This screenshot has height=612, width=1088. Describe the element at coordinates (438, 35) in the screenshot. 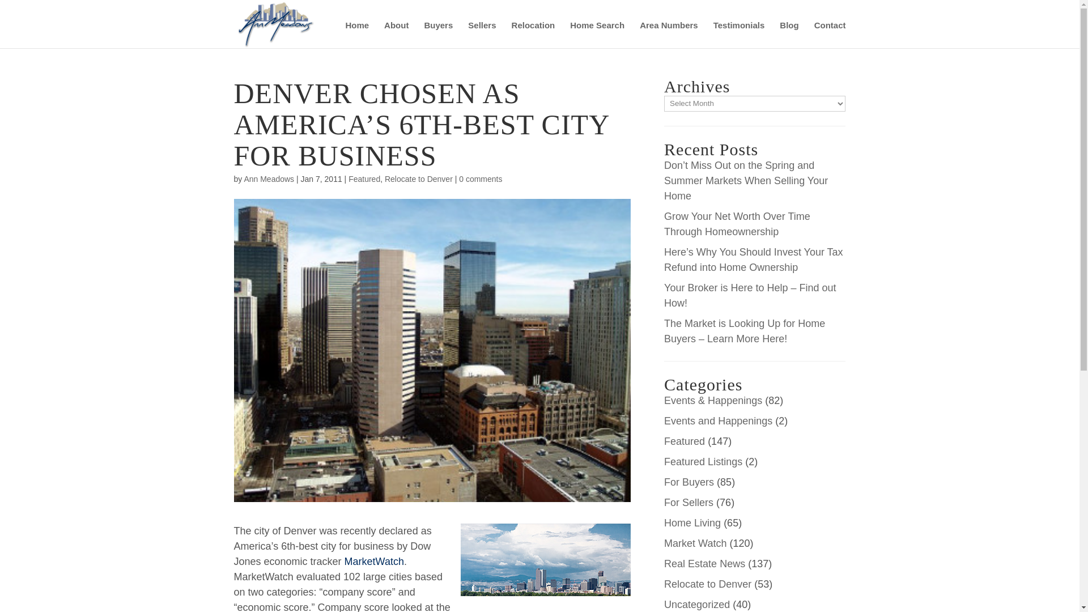

I see `Buyers` at that location.